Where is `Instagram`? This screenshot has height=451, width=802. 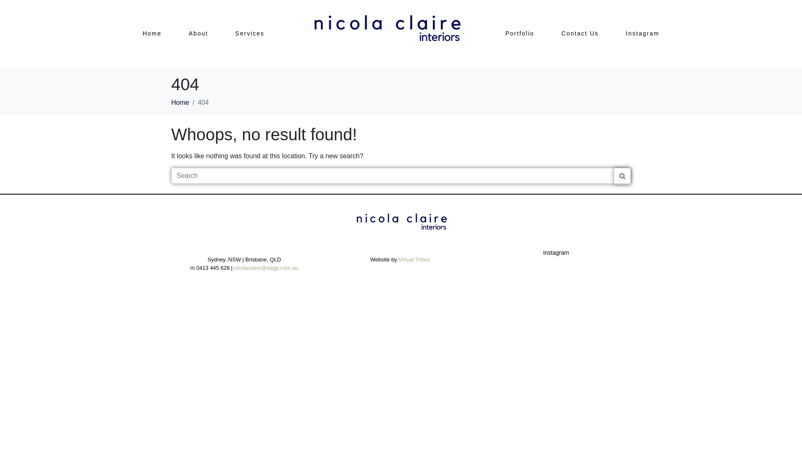
Instagram is located at coordinates (556, 252).